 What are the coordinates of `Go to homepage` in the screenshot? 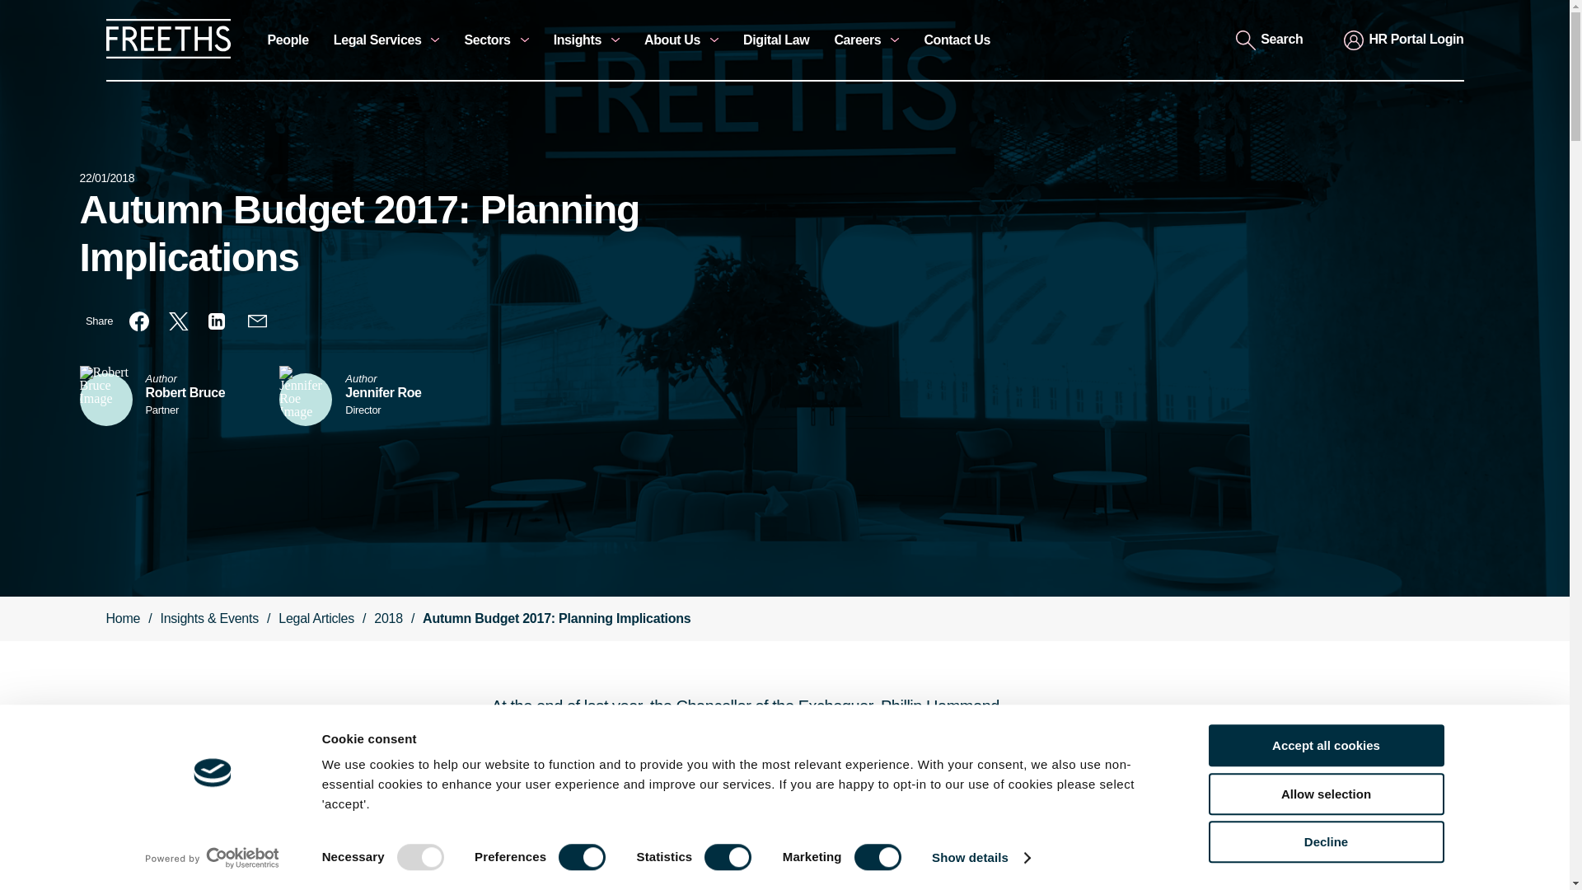 It's located at (167, 54).